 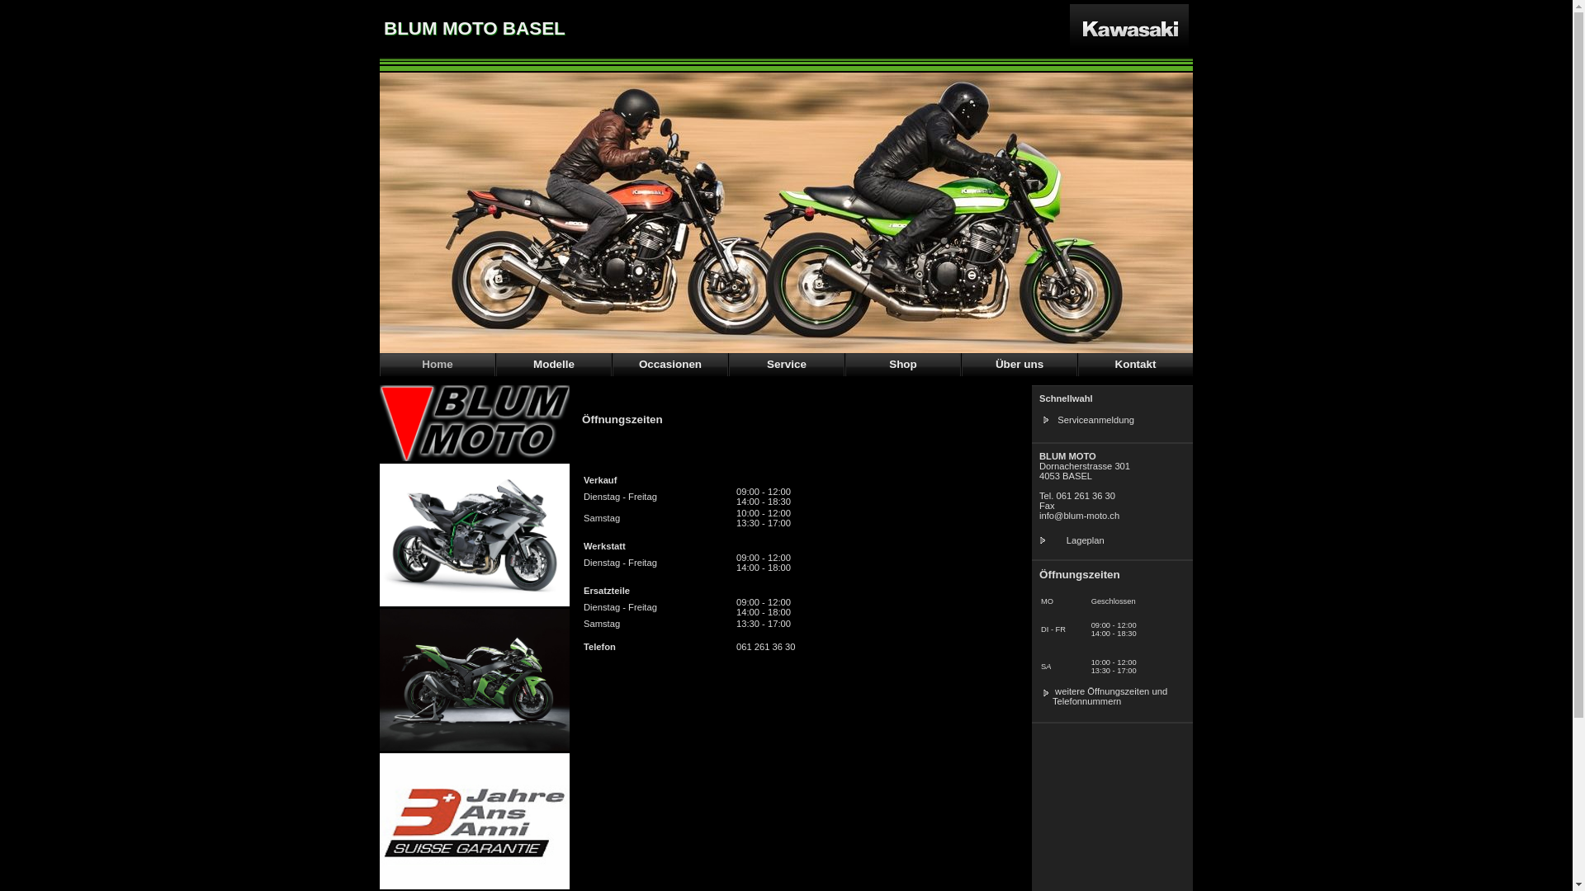 What do you see at coordinates (475, 822) in the screenshot?
I see `3 Jahre Suisse Garantie` at bounding box center [475, 822].